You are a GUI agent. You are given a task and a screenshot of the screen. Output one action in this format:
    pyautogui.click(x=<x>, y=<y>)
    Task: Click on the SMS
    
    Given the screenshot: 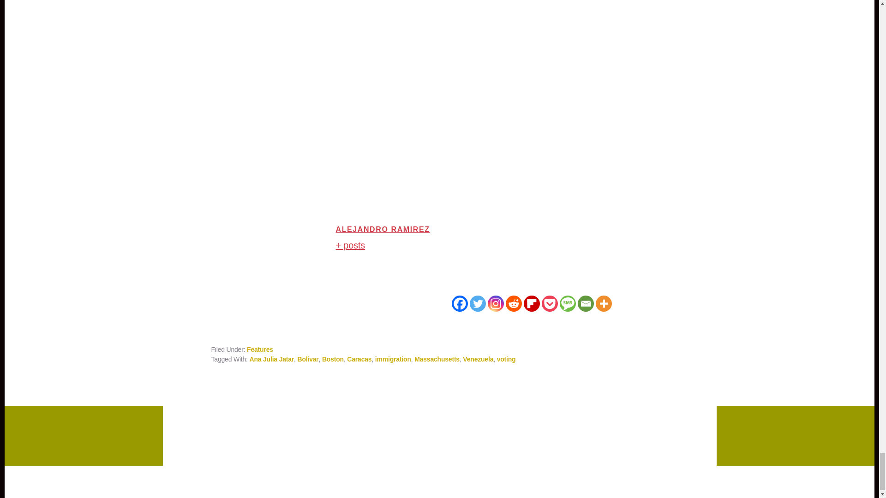 What is the action you would take?
    pyautogui.click(x=567, y=303)
    